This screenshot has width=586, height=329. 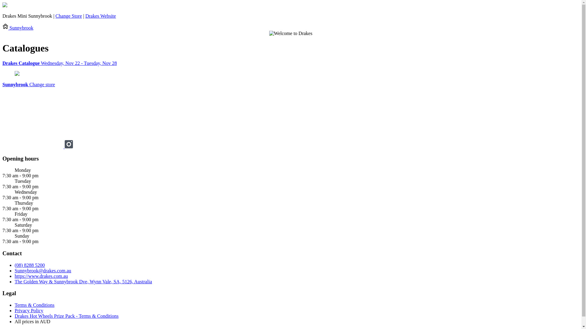 What do you see at coordinates (29, 311) in the screenshot?
I see `Privacy Policy` at bounding box center [29, 311].